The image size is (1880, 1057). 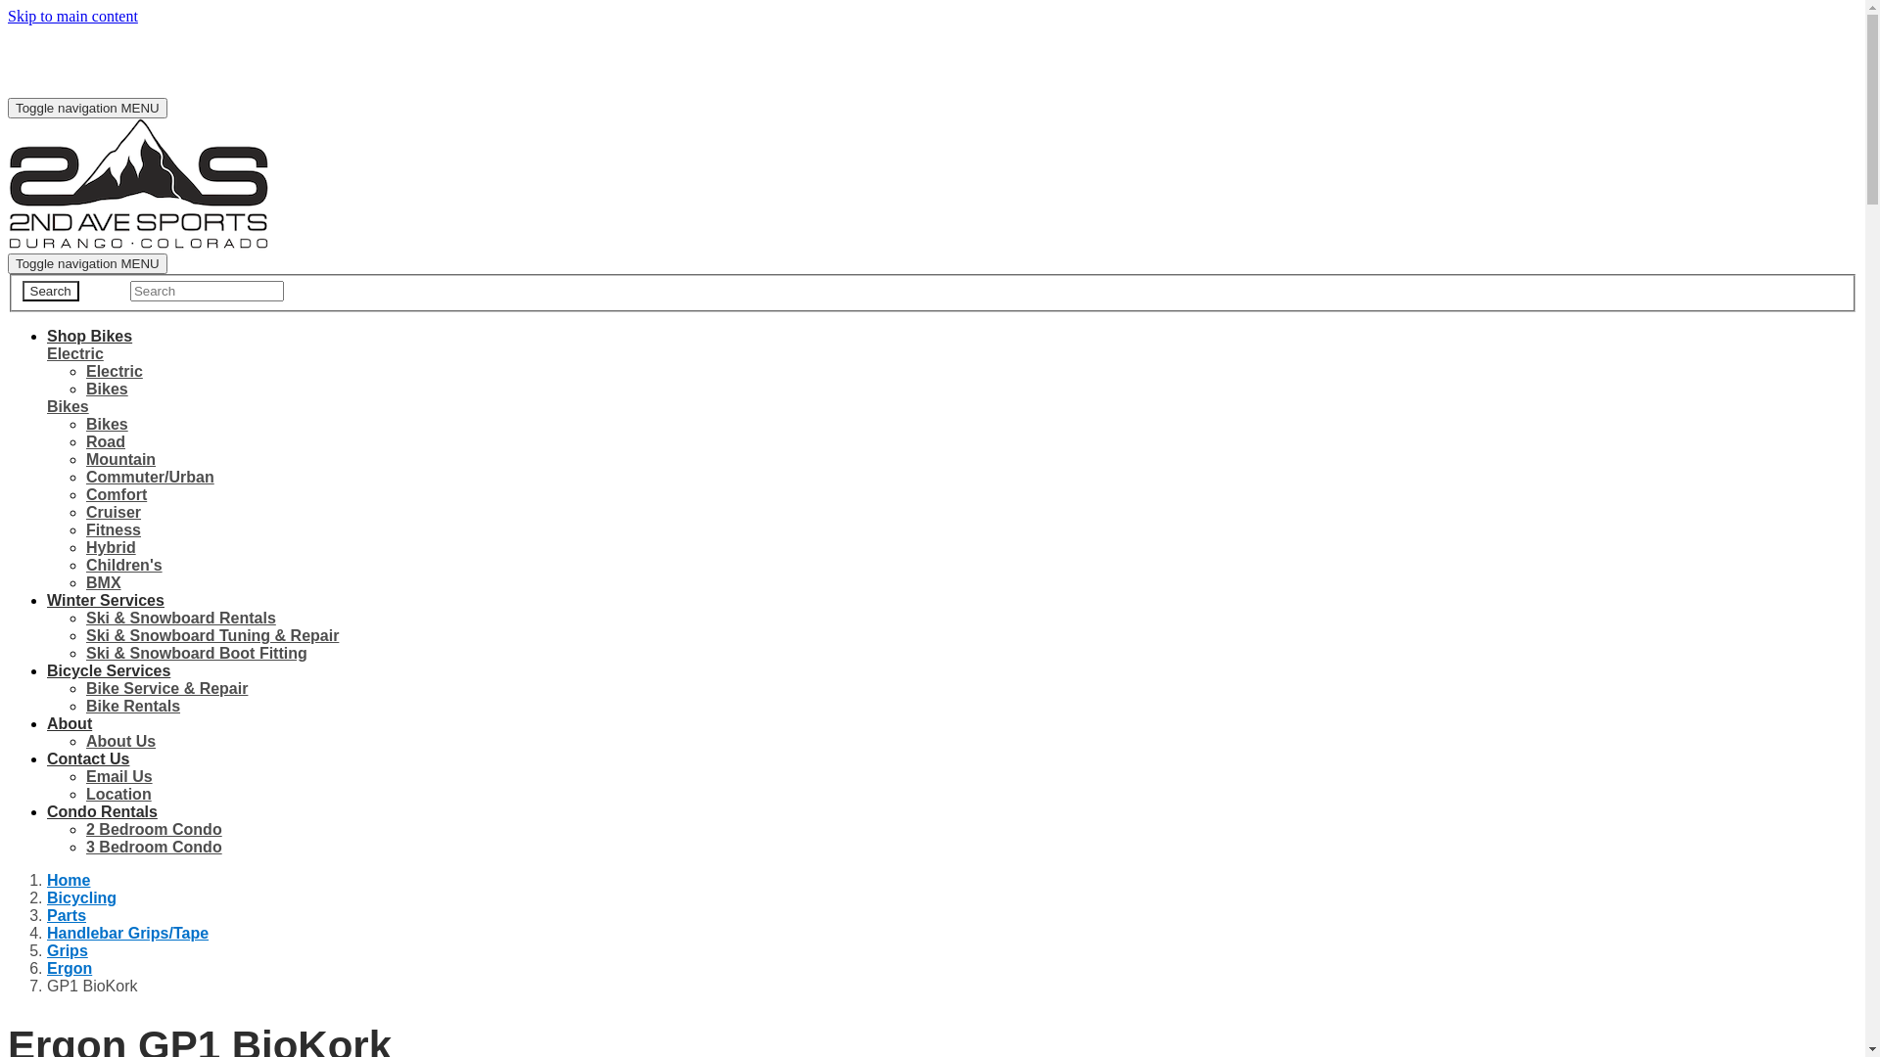 I want to click on Shop Bikes, so click(x=90, y=337).